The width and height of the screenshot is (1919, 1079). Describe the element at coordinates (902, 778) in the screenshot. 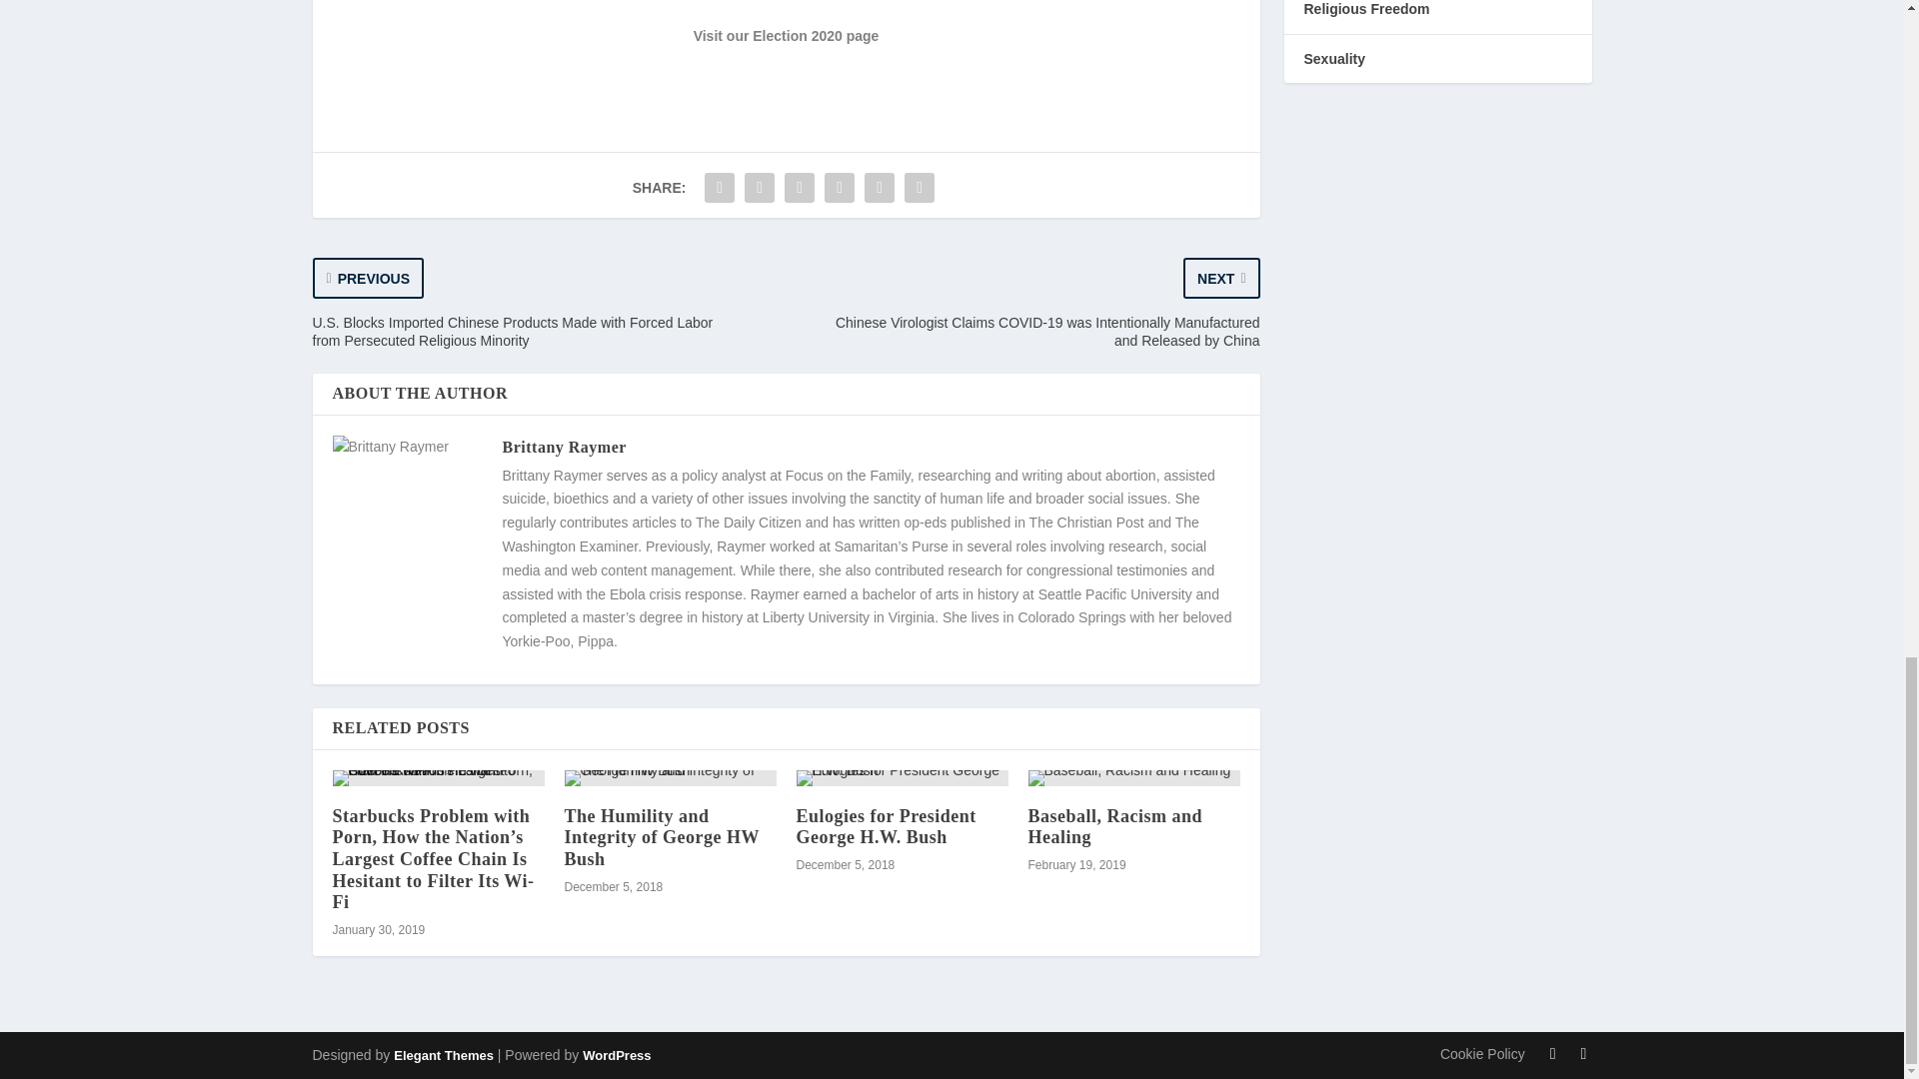

I see `Eulogies for President George H.W. Bush` at that location.